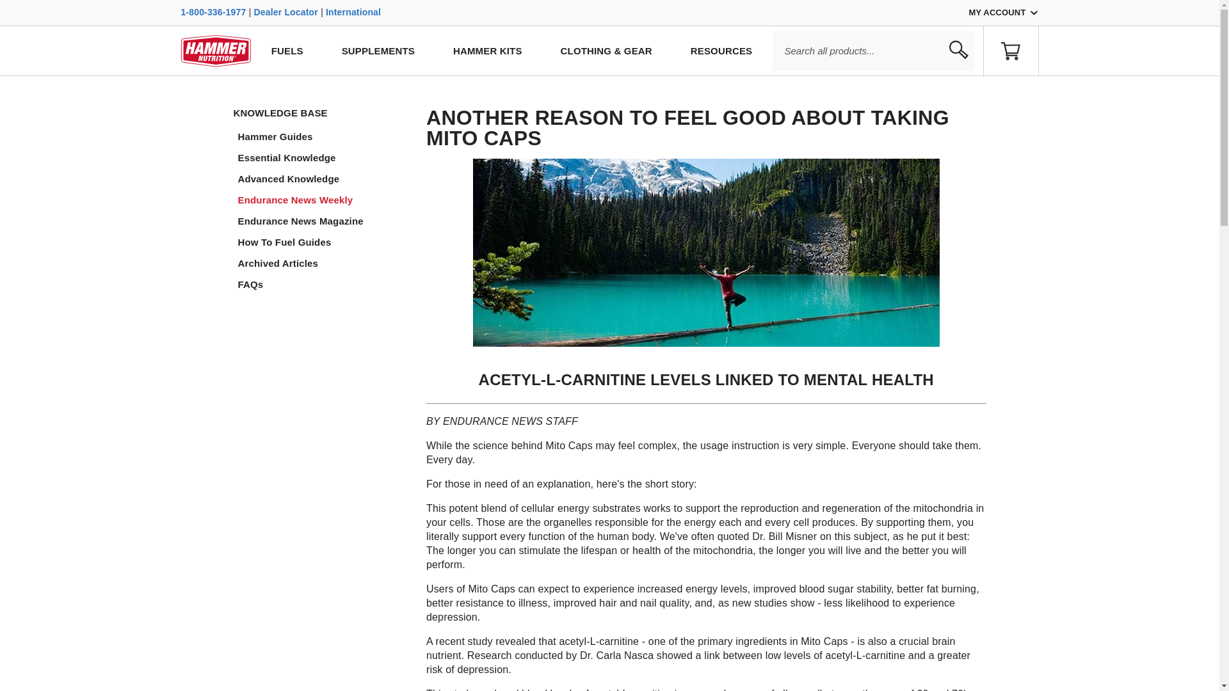 The width and height of the screenshot is (1229, 691). What do you see at coordinates (286, 12) in the screenshot?
I see `Dealer Locator` at bounding box center [286, 12].